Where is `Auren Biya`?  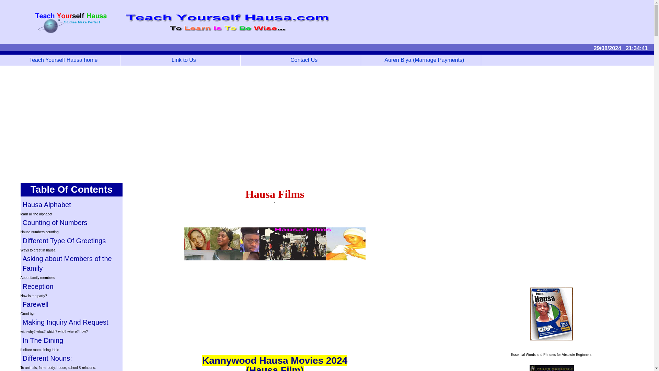 Auren Biya is located at coordinates (421, 60).